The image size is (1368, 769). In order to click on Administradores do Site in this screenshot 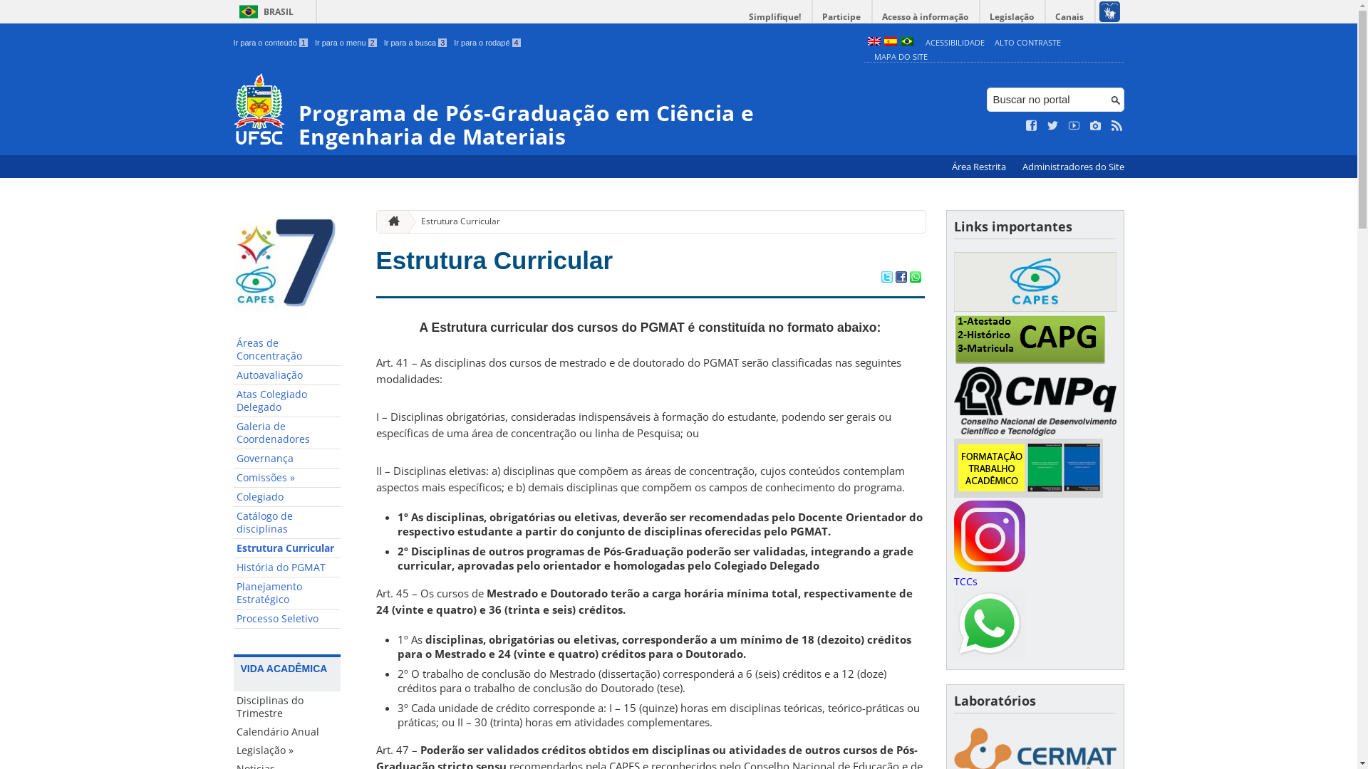, I will do `click(1073, 167)`.